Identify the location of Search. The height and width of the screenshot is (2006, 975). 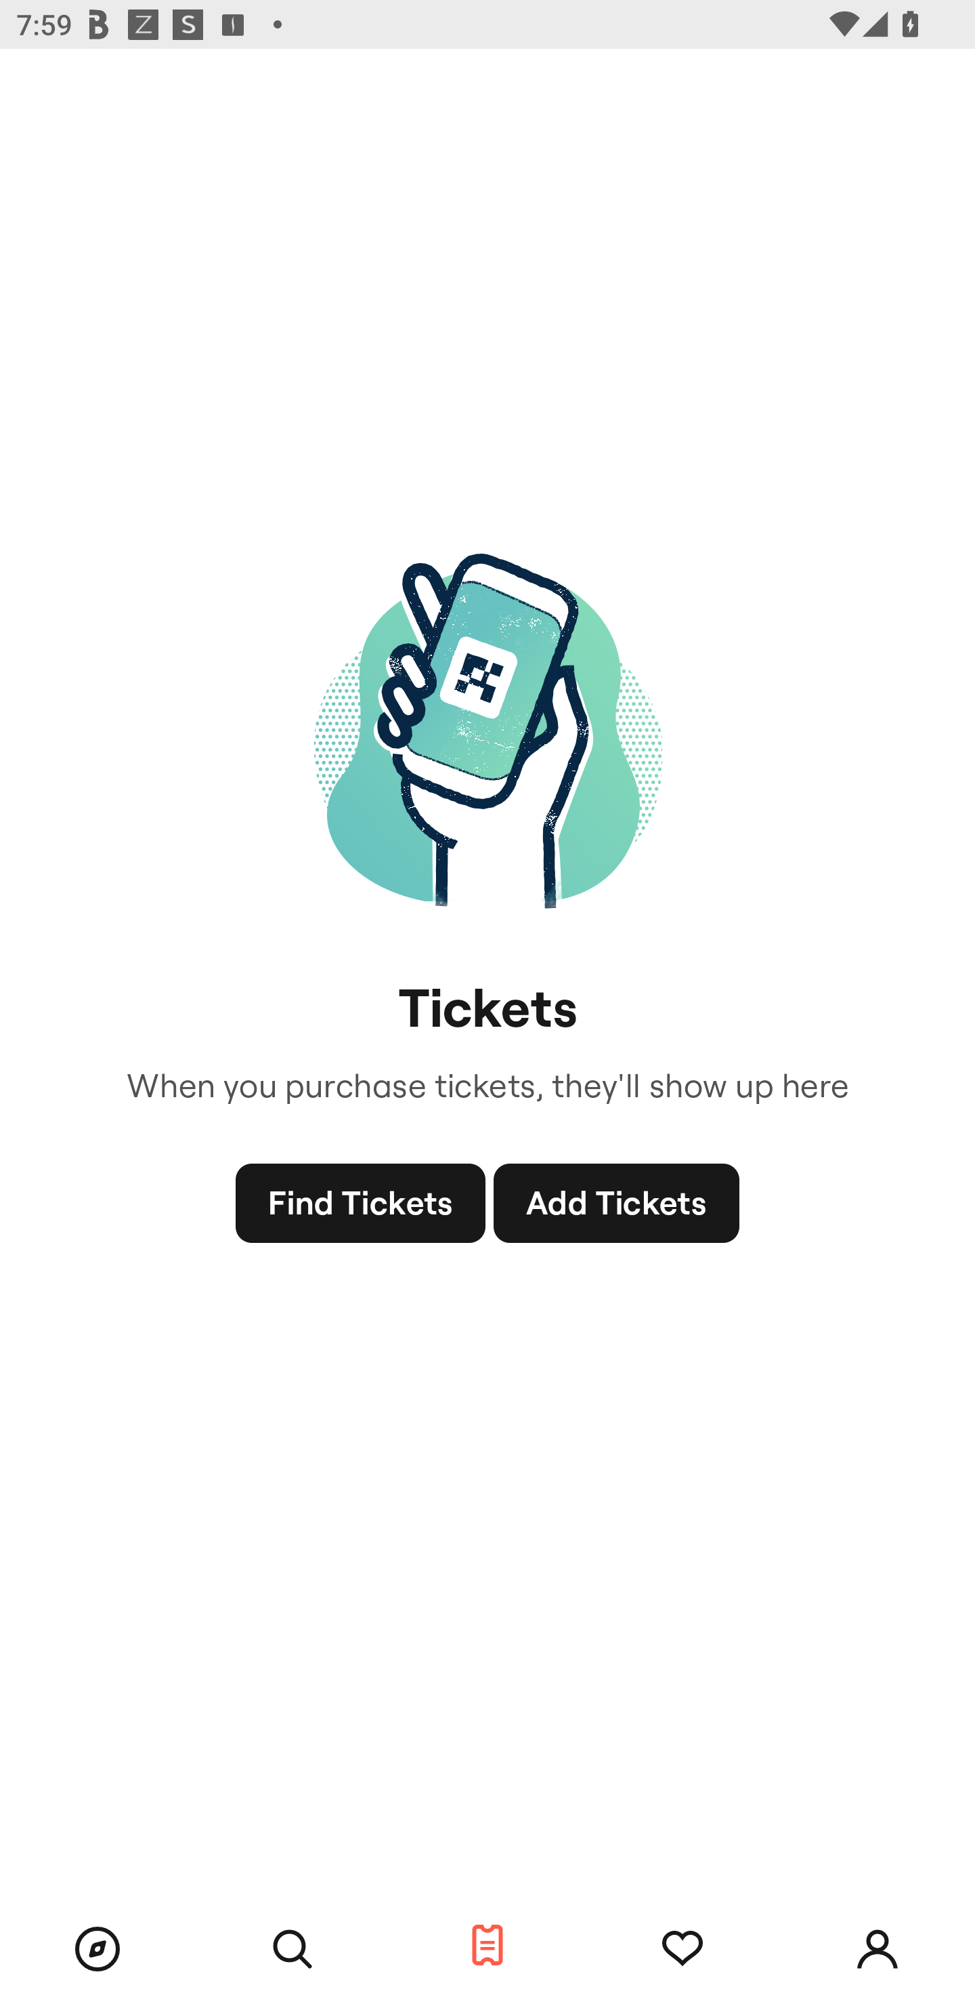
(292, 1949).